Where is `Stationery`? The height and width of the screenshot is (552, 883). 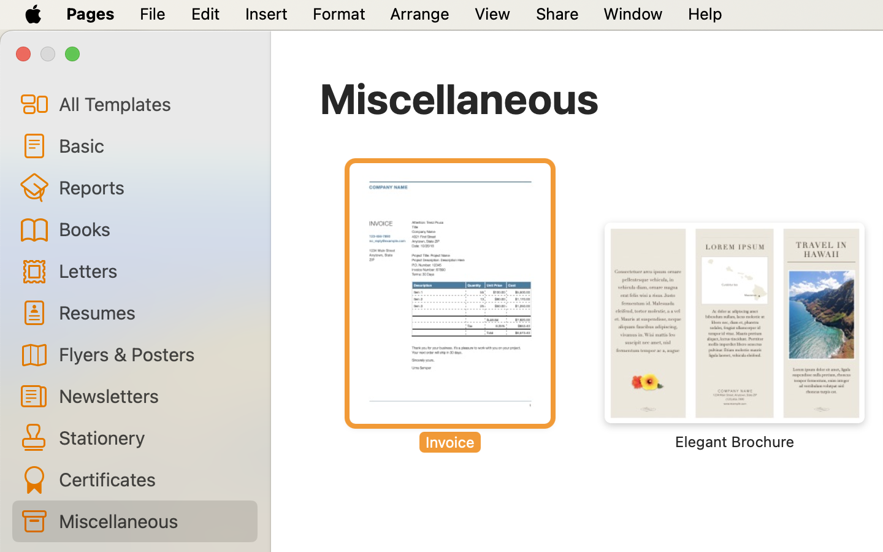
Stationery is located at coordinates (153, 437).